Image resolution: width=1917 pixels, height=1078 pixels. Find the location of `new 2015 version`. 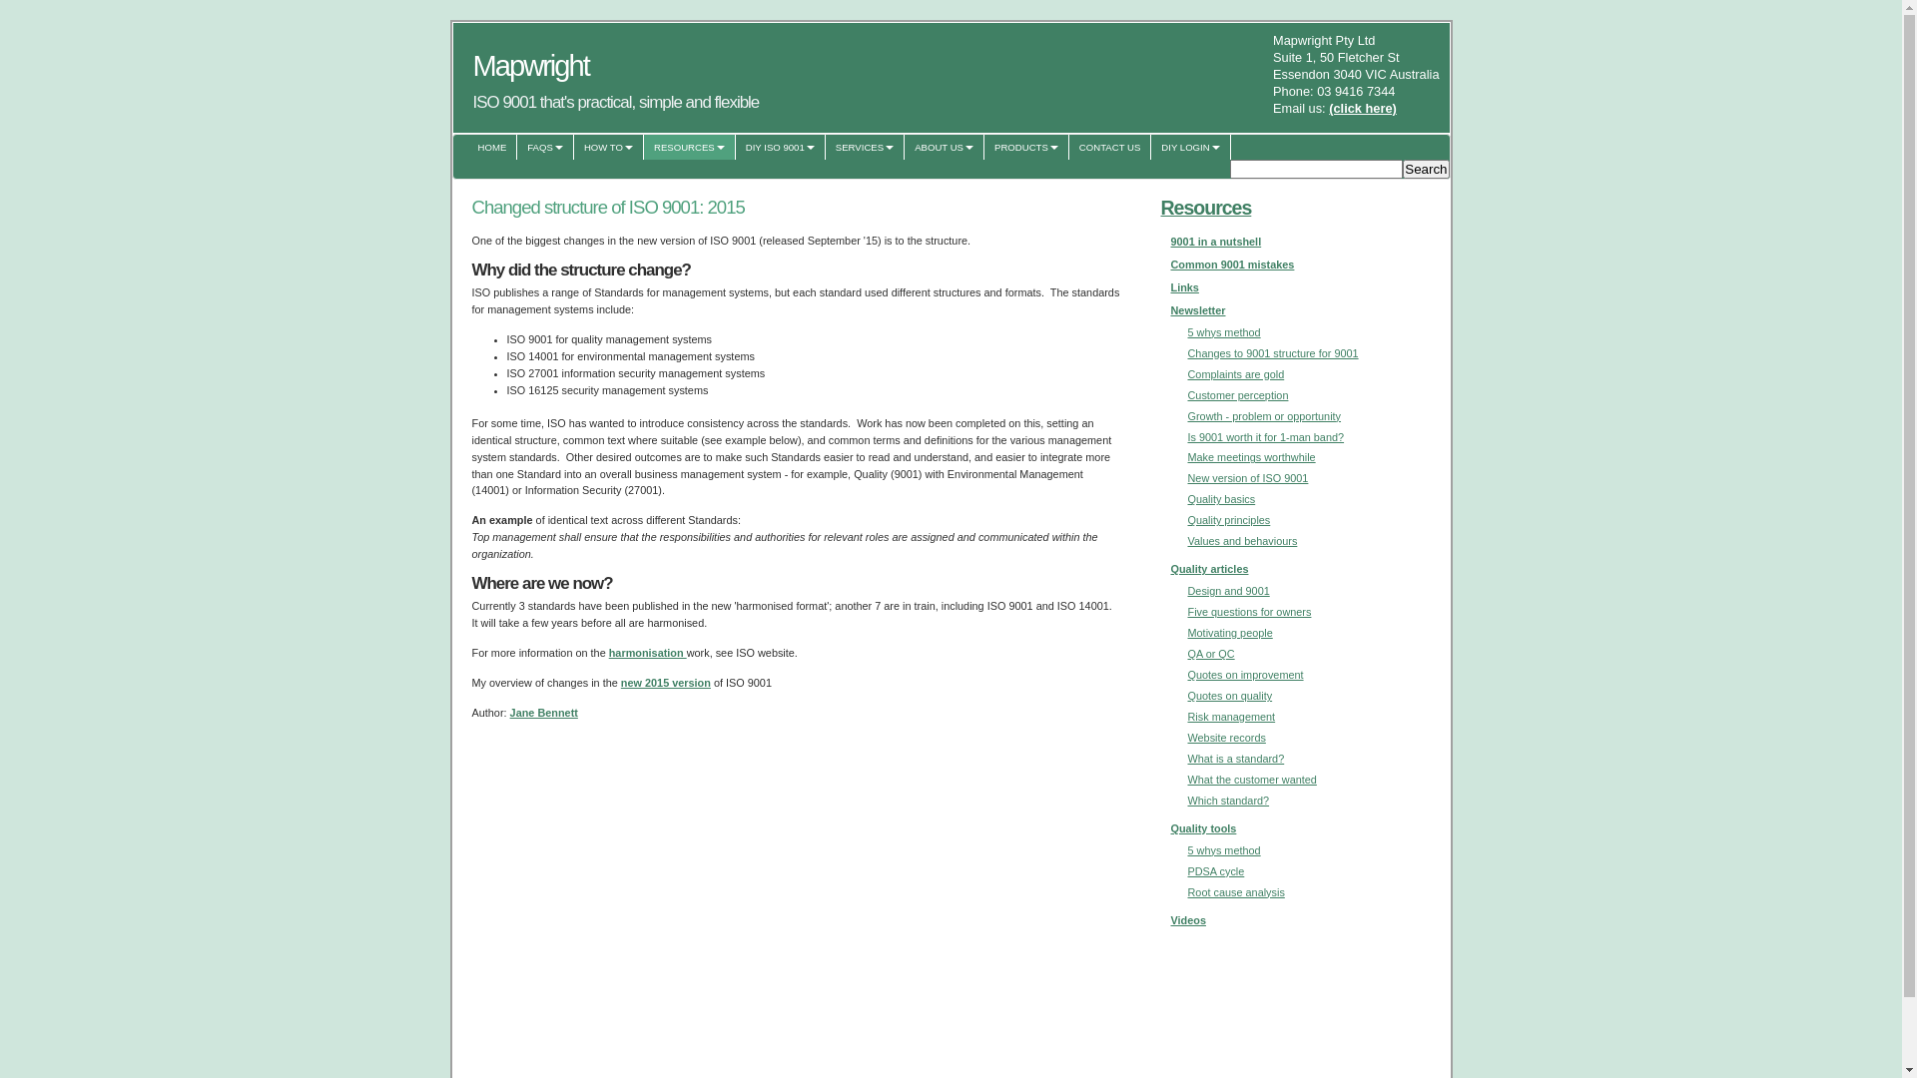

new 2015 version is located at coordinates (666, 683).